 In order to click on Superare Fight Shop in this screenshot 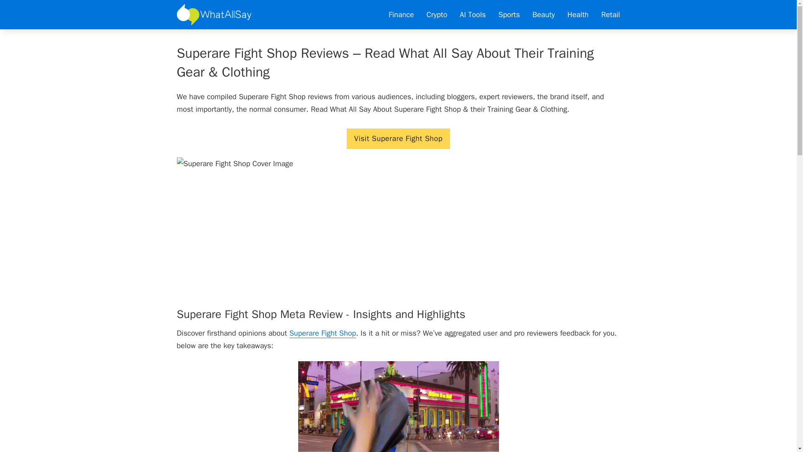, I will do `click(323, 333)`.